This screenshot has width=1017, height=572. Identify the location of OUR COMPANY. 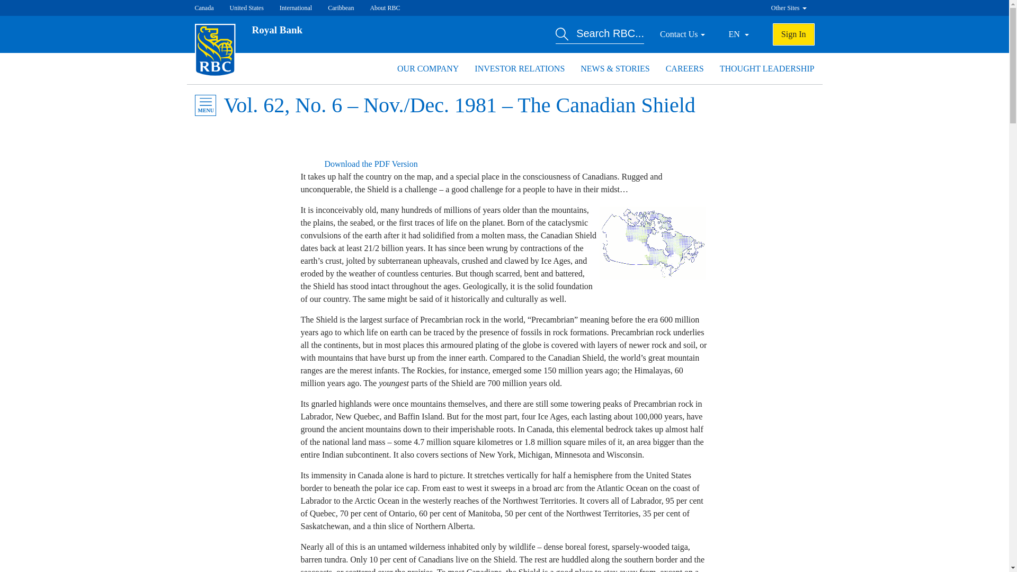
(428, 68).